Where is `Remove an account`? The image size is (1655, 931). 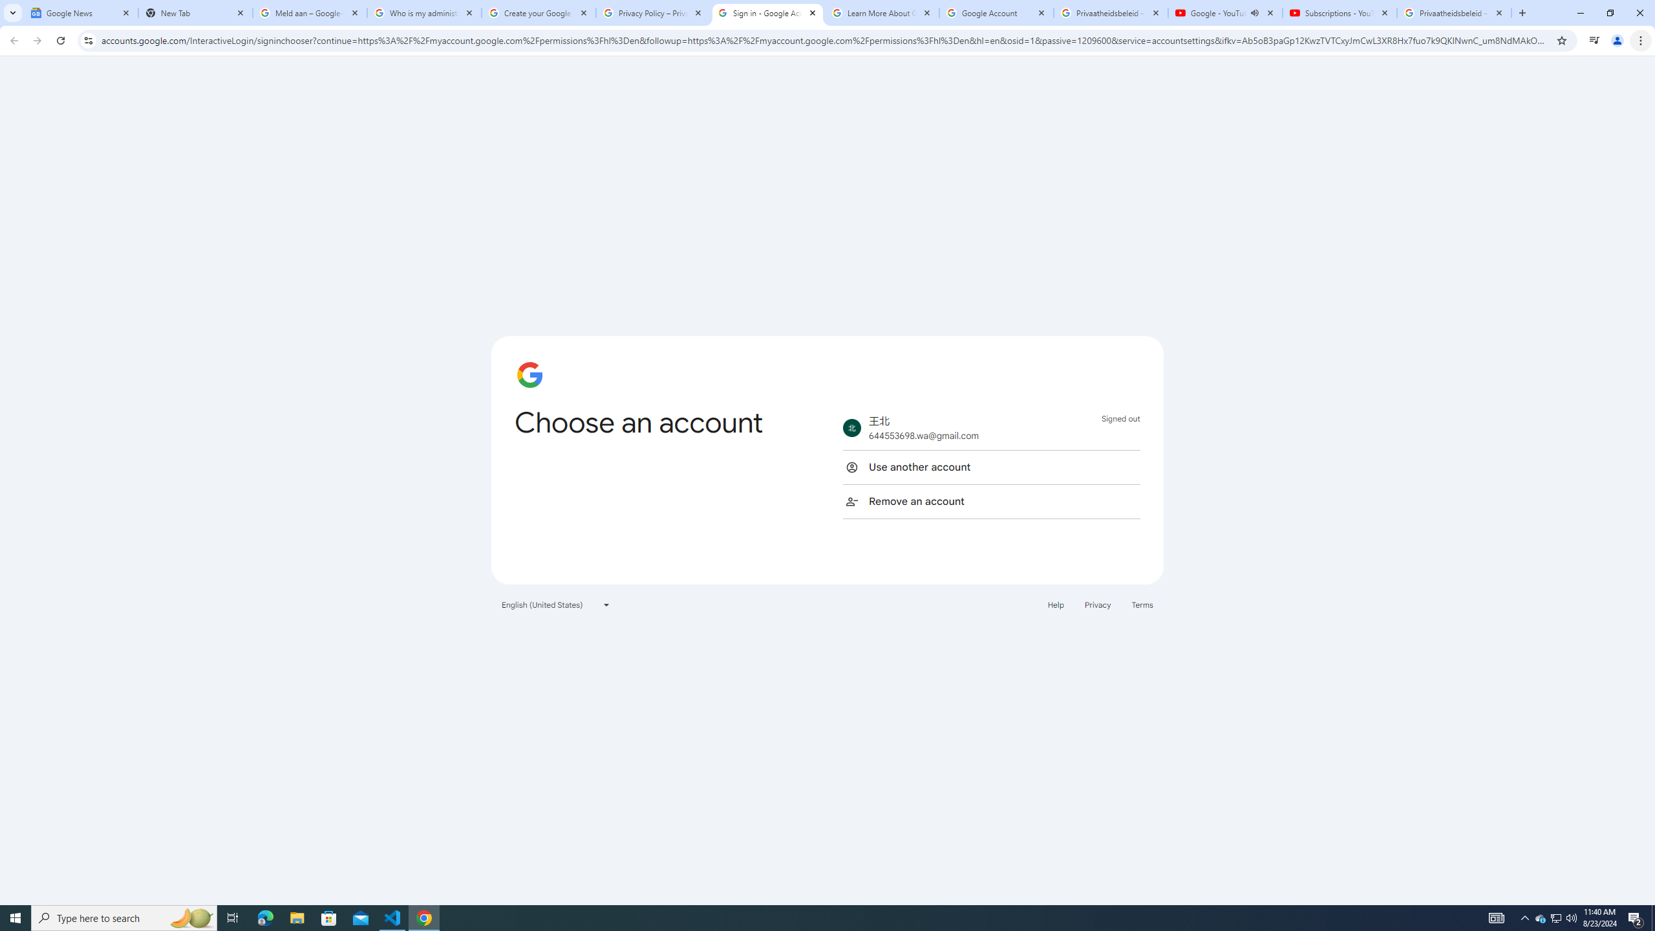
Remove an account is located at coordinates (991, 501).